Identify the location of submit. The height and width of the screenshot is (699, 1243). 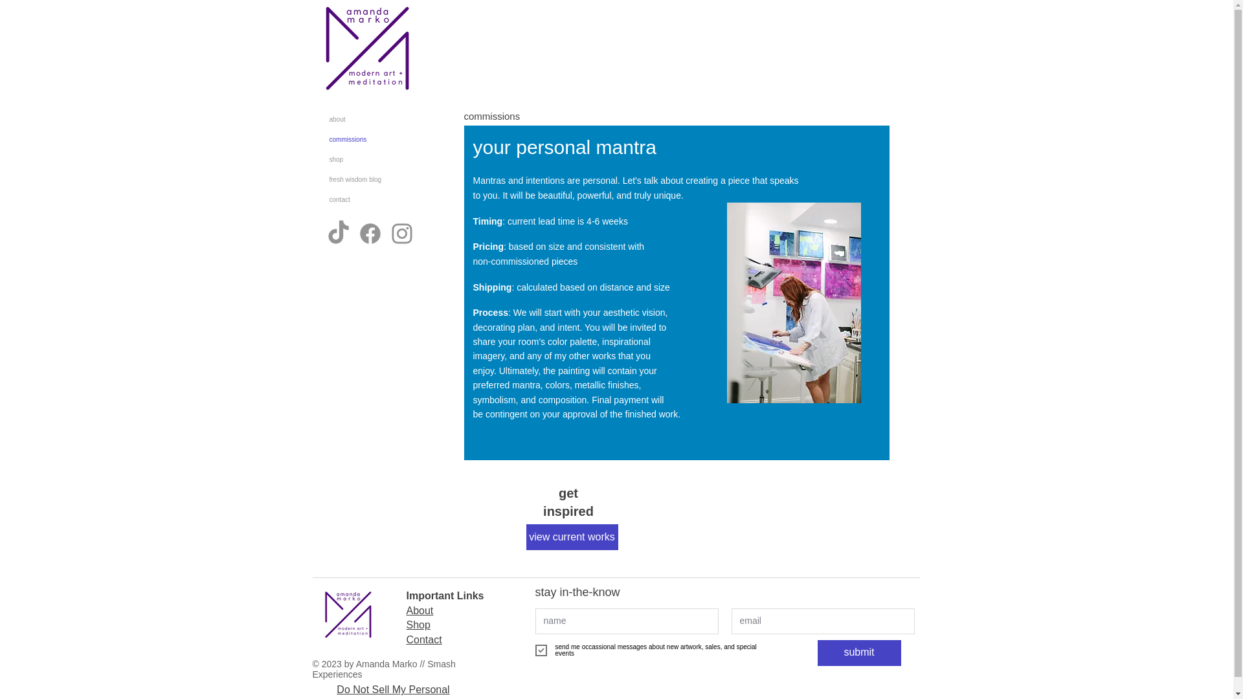
(858, 653).